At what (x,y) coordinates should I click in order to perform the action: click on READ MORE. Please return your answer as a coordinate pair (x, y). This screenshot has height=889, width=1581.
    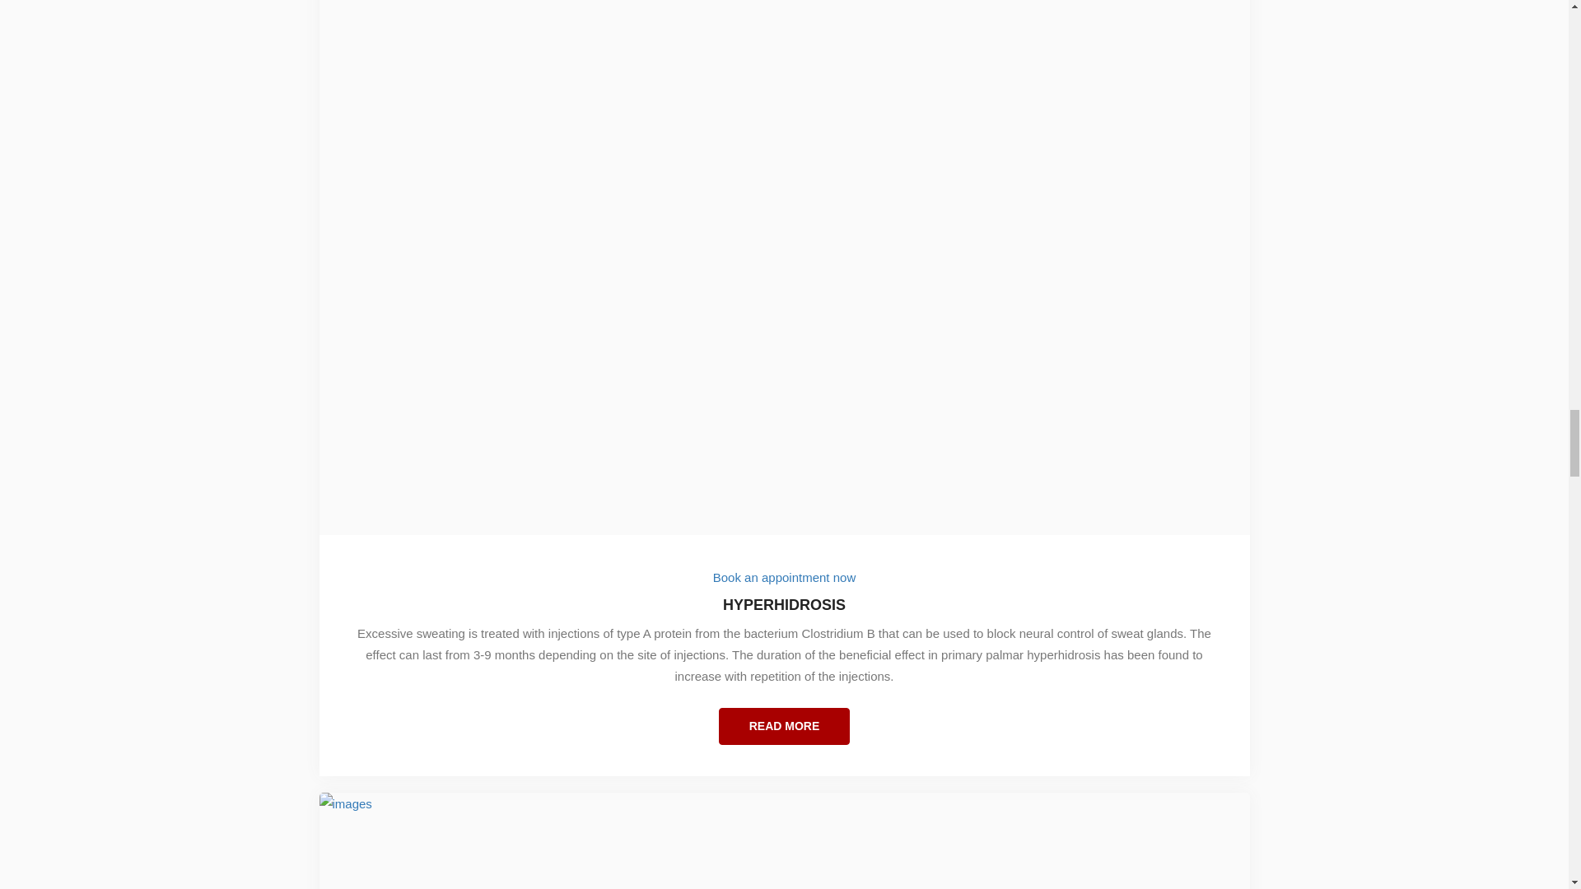
    Looking at the image, I should click on (784, 726).